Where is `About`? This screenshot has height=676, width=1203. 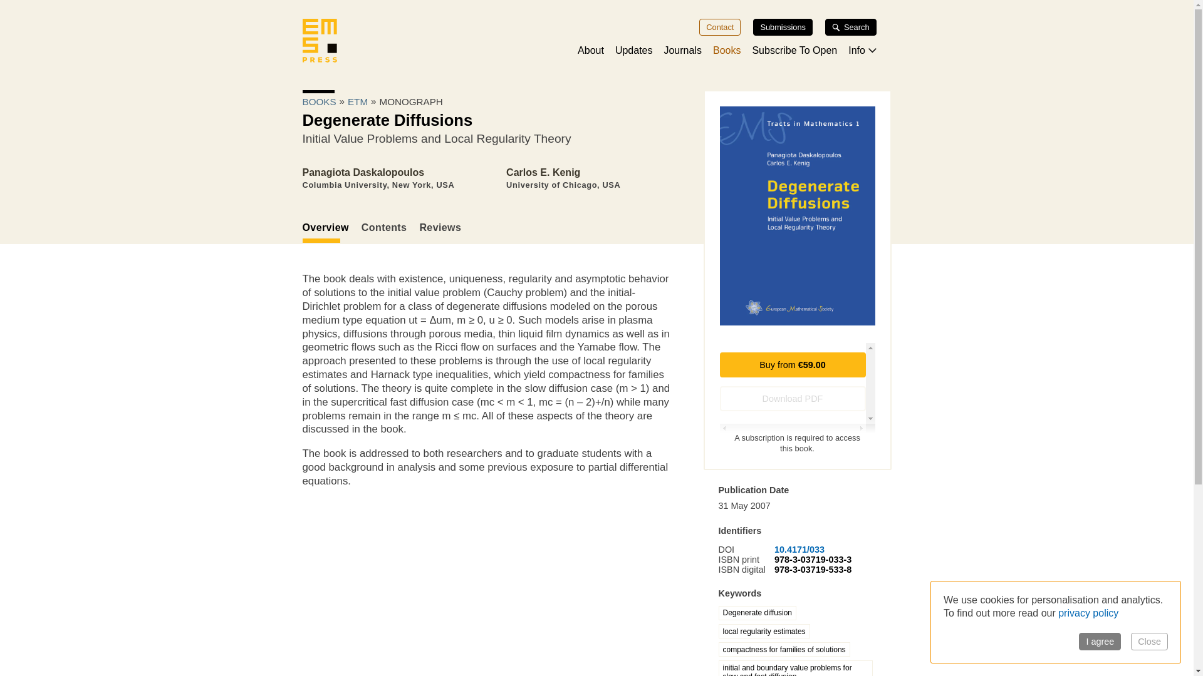 About is located at coordinates (590, 50).